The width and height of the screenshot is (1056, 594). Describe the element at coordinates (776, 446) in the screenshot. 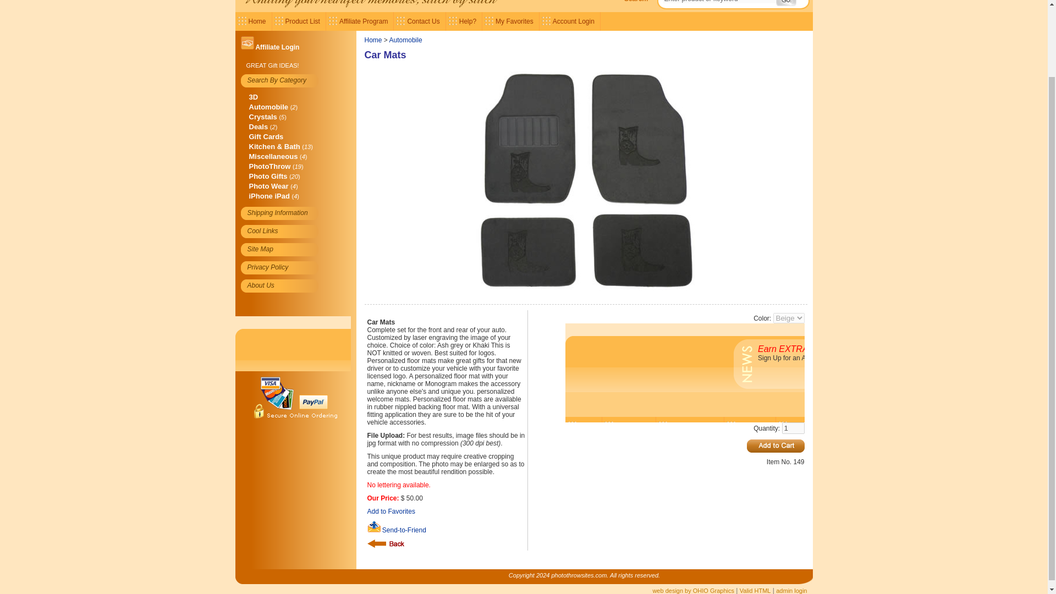

I see `Add To Cart` at that location.